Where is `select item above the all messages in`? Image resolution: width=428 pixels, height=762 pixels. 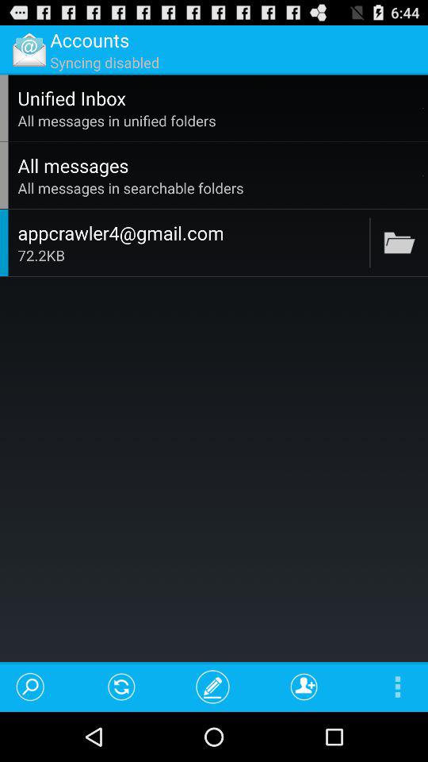 select item above the all messages in is located at coordinates (423, 108).